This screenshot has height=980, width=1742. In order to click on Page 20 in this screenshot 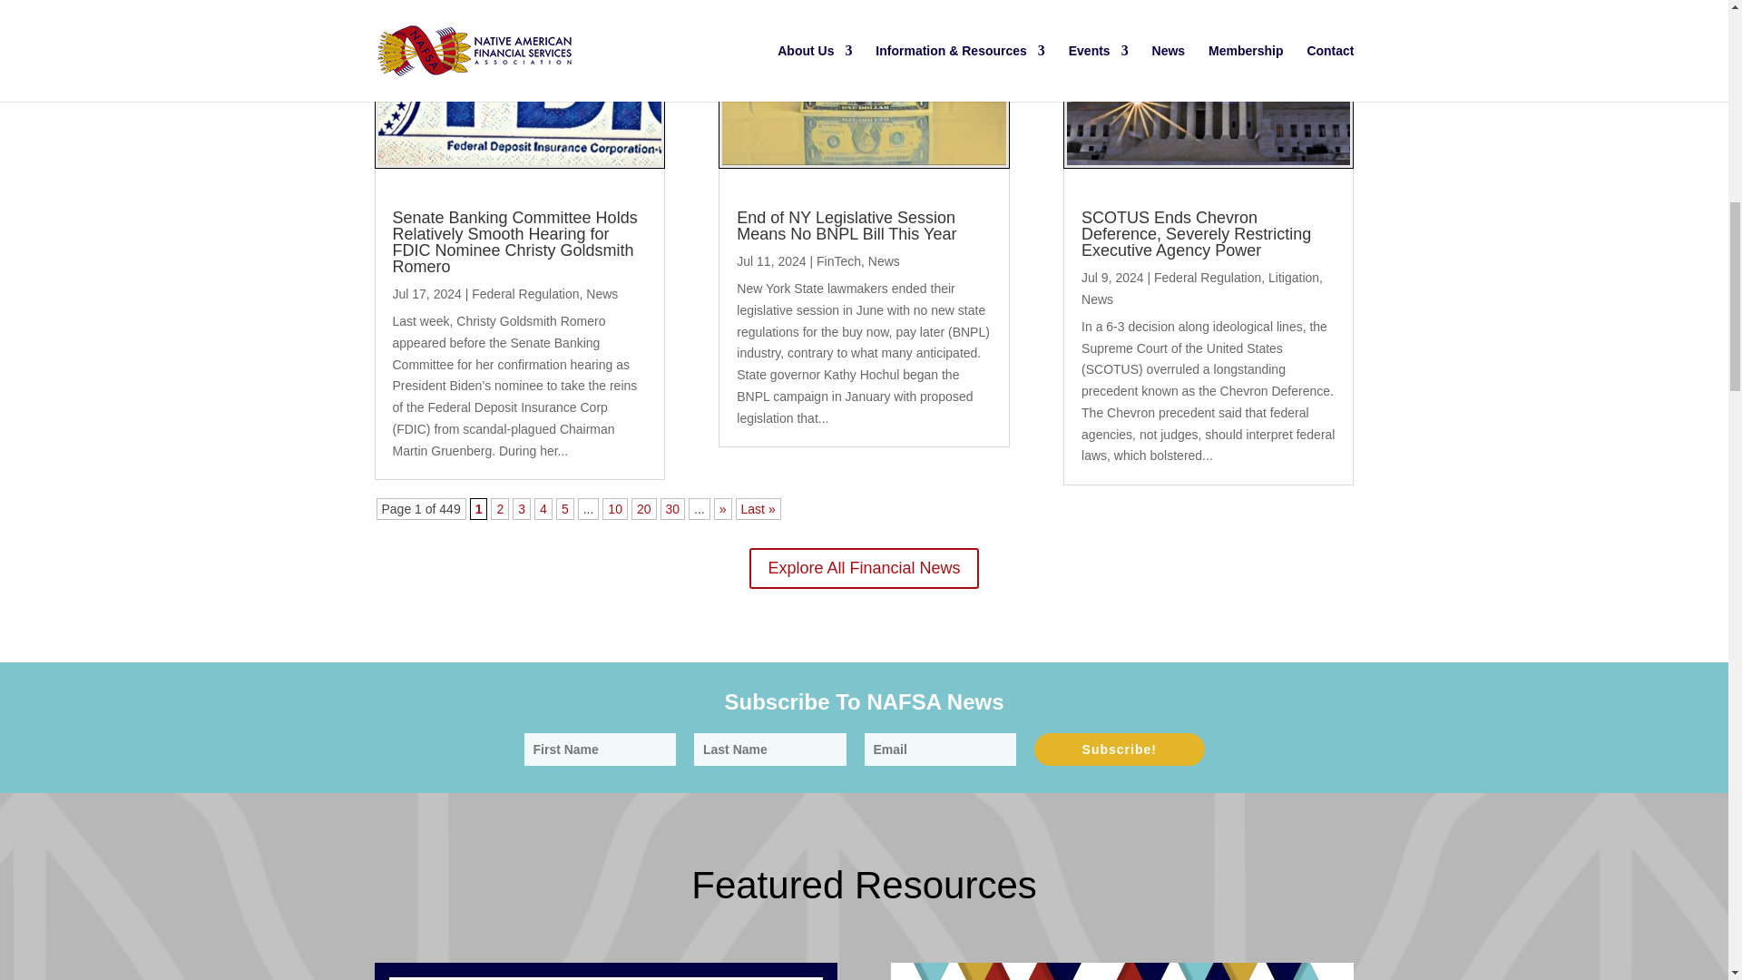, I will do `click(643, 508)`.